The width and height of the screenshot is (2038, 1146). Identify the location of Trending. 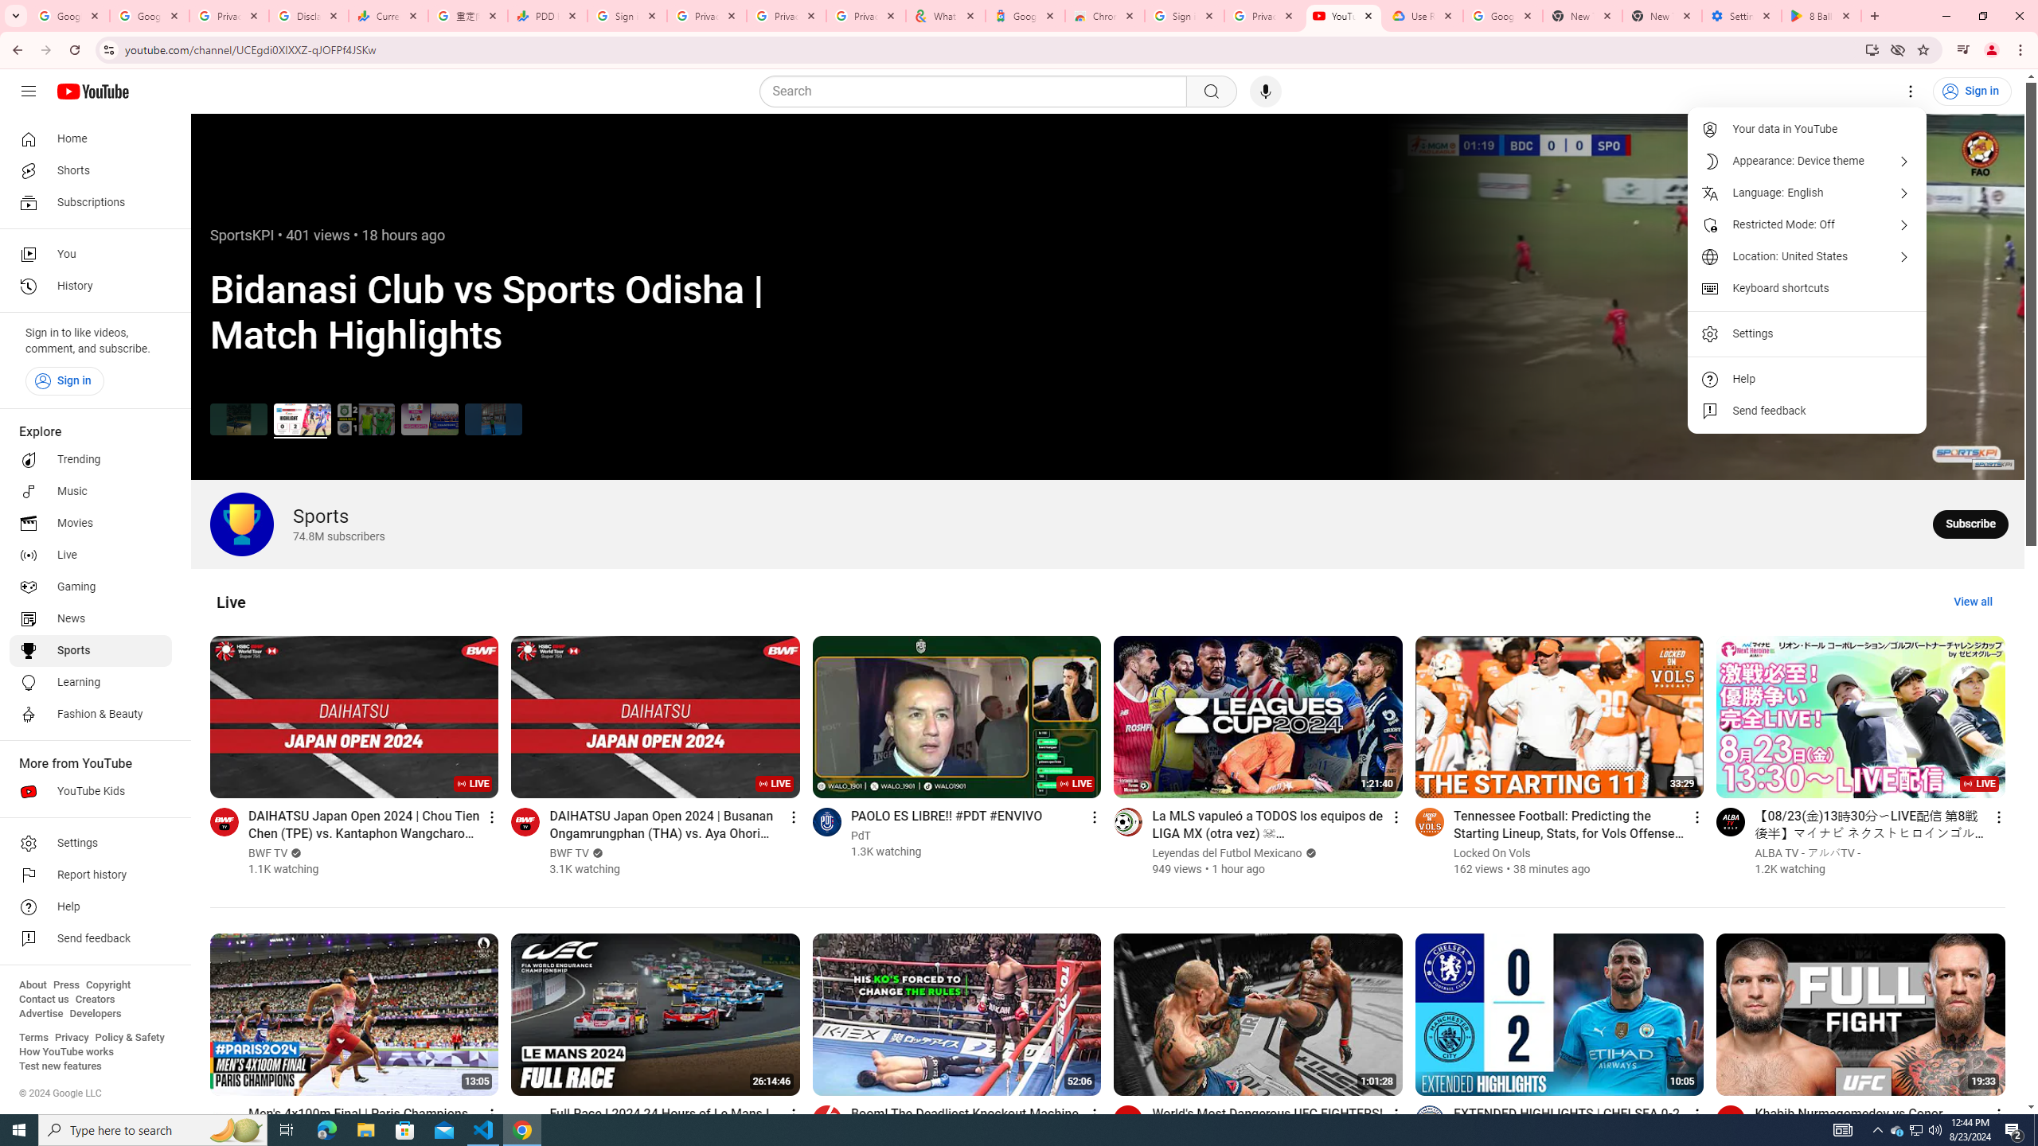
(91, 460).